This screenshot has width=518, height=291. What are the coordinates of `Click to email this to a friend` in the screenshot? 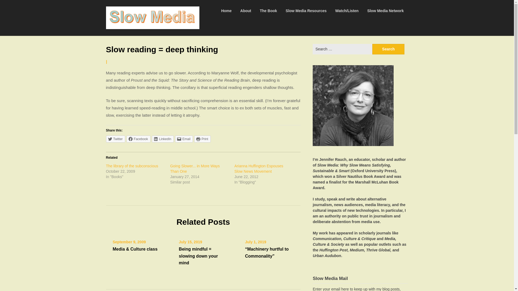 It's located at (184, 139).